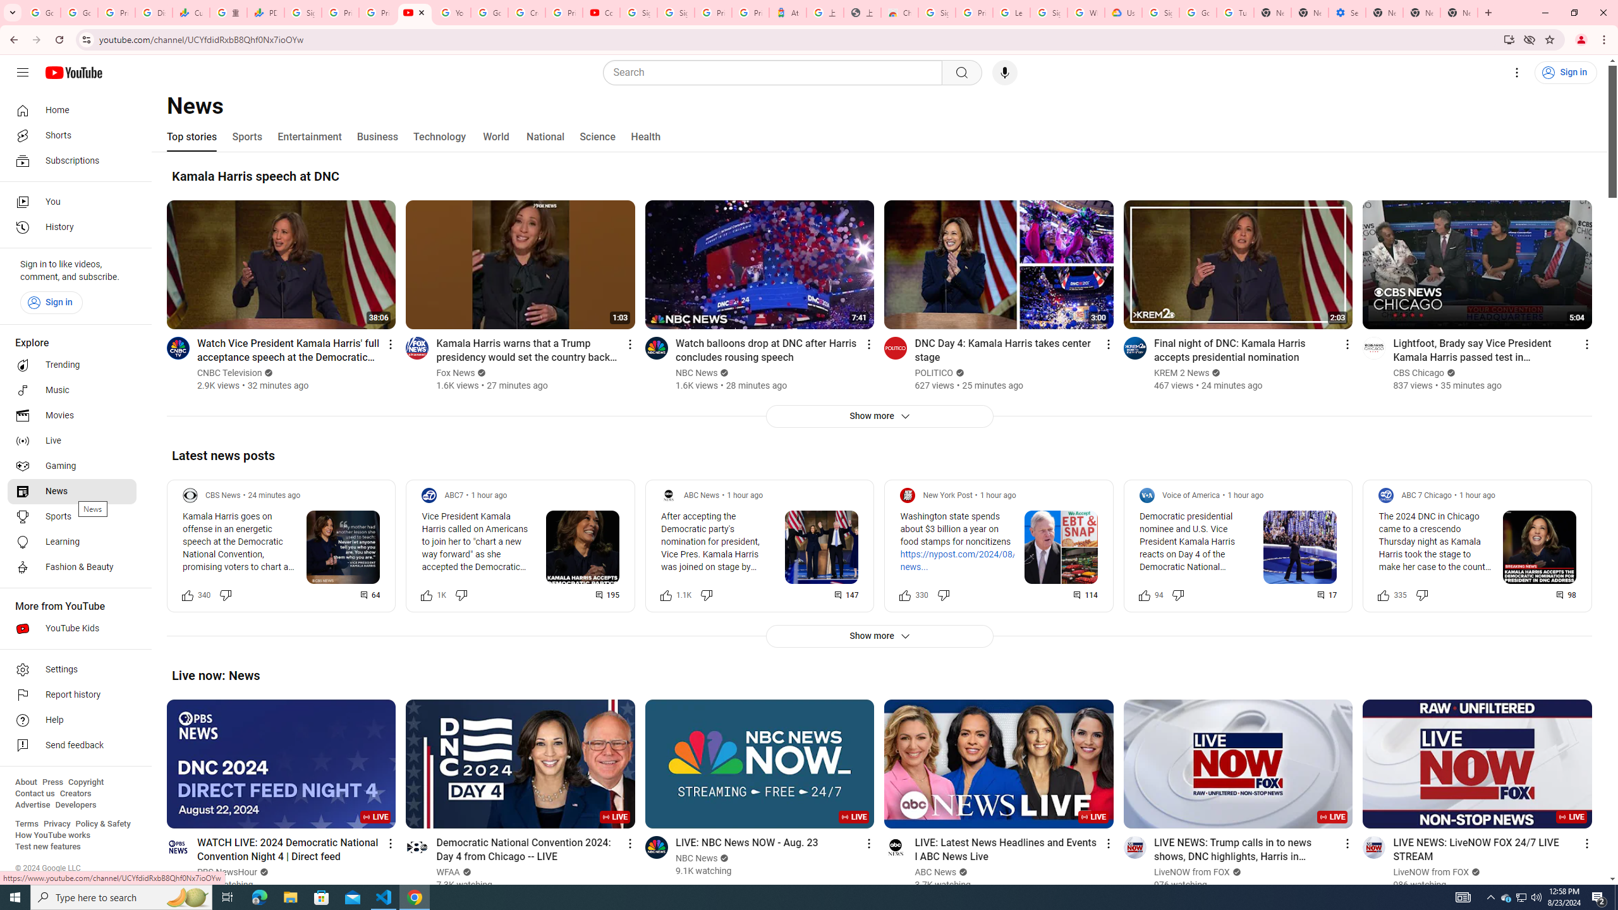 This screenshot has height=910, width=1618. I want to click on Live, so click(72, 441).